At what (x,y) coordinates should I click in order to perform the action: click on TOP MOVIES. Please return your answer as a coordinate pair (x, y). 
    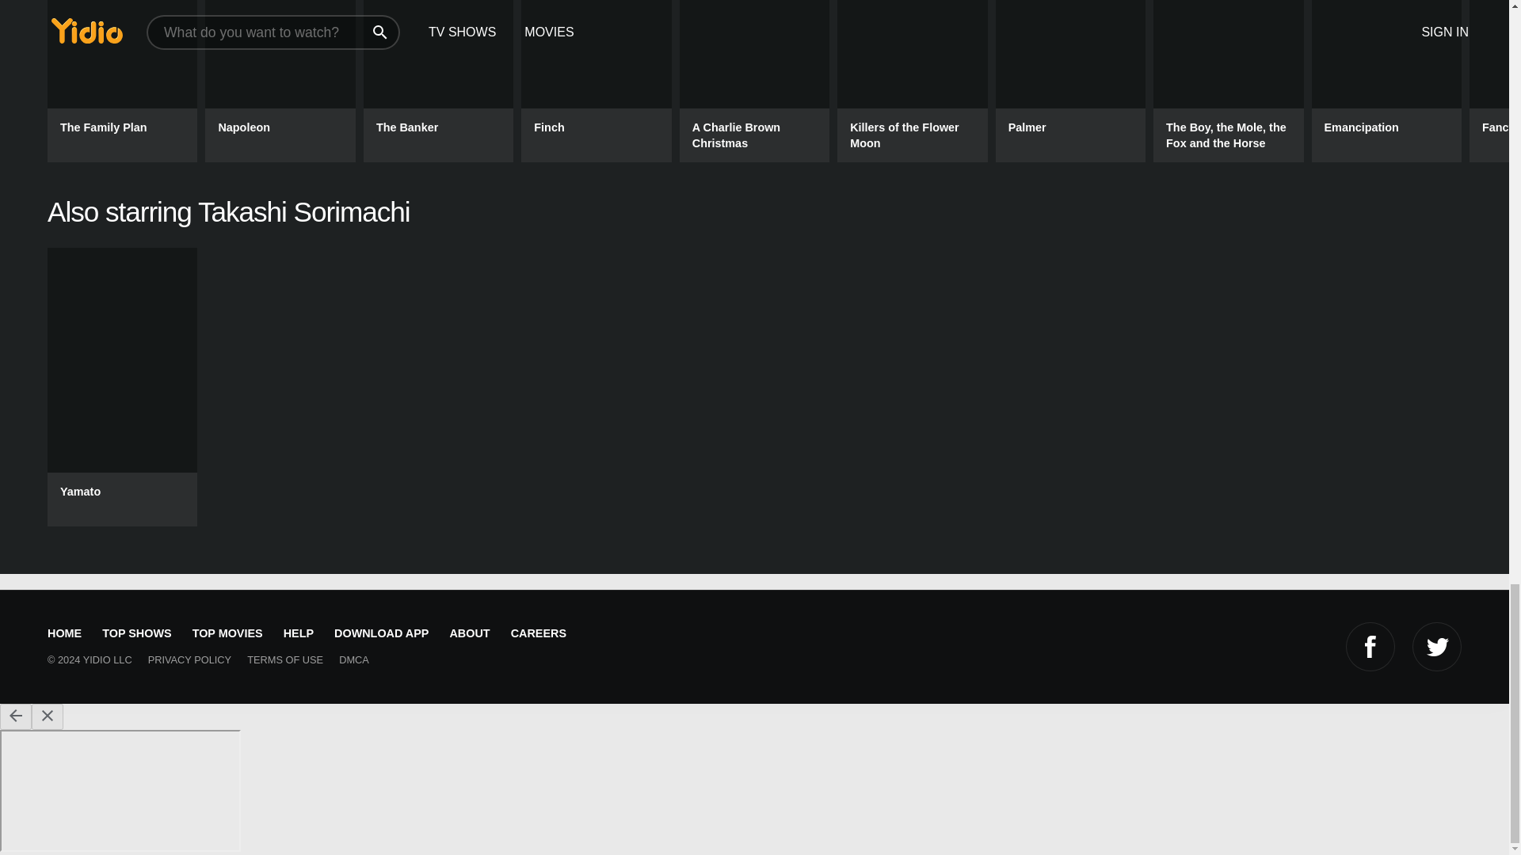
    Looking at the image, I should click on (228, 633).